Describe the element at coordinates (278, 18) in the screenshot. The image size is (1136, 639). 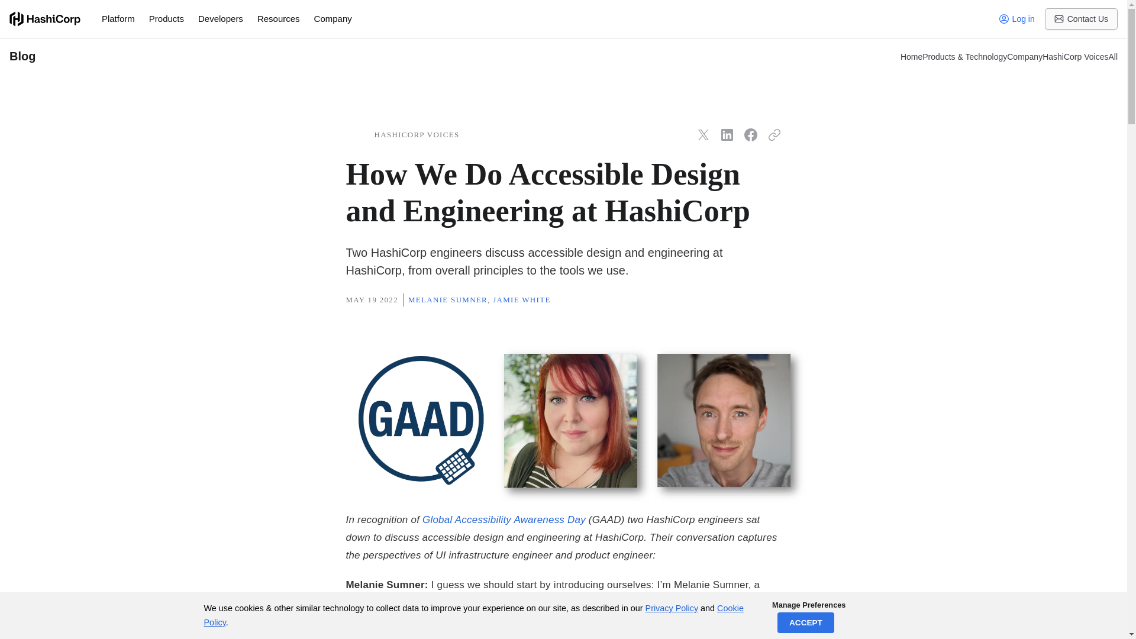
I see `Resources` at that location.